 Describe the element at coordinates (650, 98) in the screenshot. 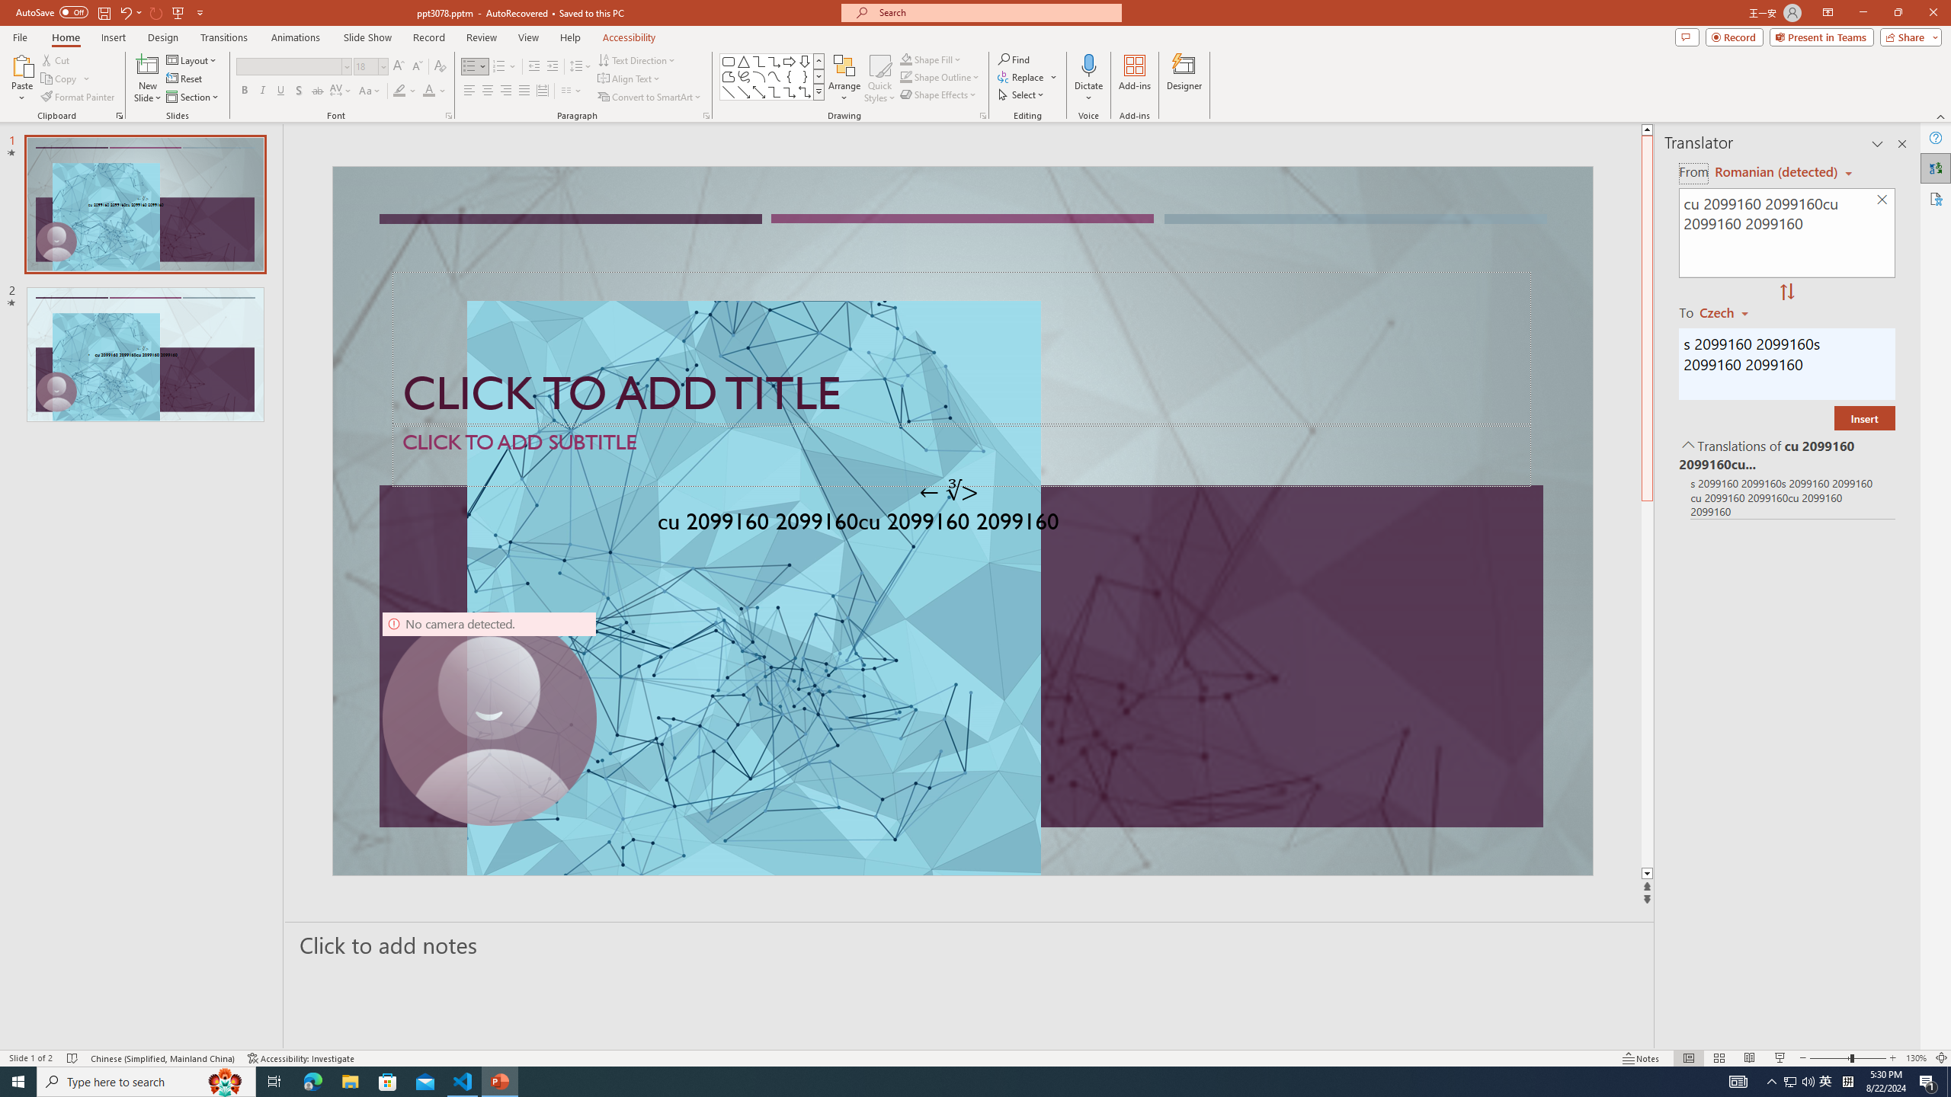

I see `Convert to SmartArt` at that location.